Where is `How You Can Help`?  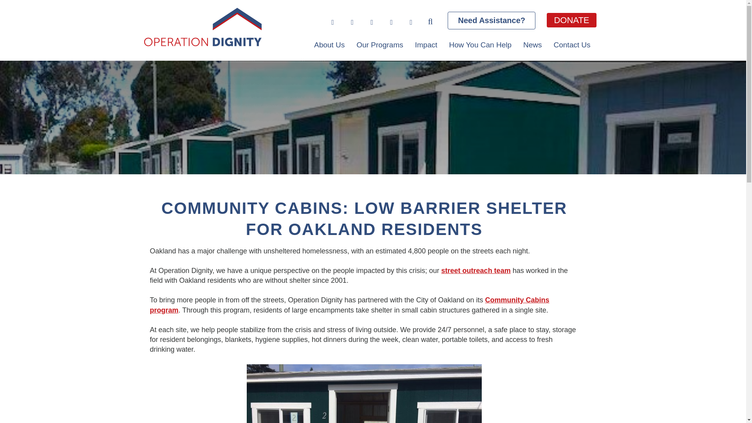
How You Can Help is located at coordinates (481, 45).